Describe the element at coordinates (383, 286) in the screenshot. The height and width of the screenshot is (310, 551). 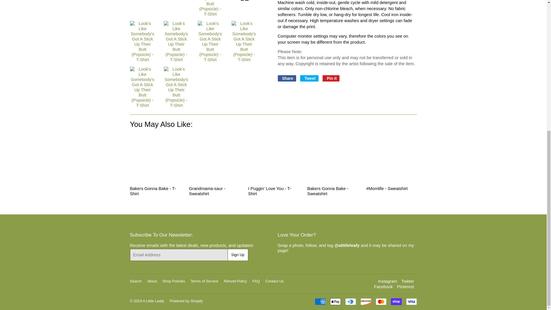
I see `A Little Leafy on Facebook` at that location.